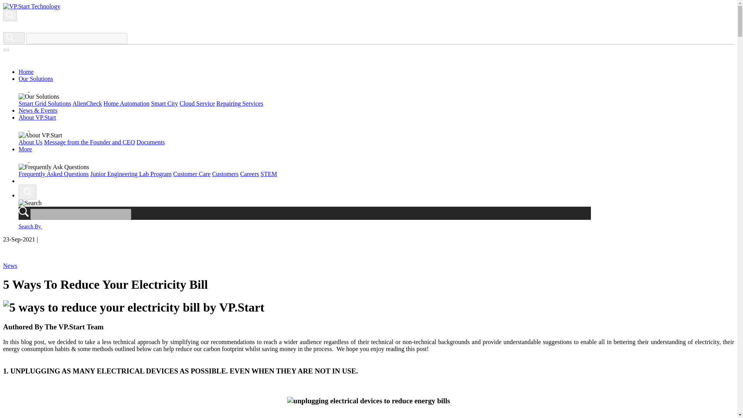 The image size is (743, 418). What do you see at coordinates (249, 173) in the screenshot?
I see `Careers` at bounding box center [249, 173].